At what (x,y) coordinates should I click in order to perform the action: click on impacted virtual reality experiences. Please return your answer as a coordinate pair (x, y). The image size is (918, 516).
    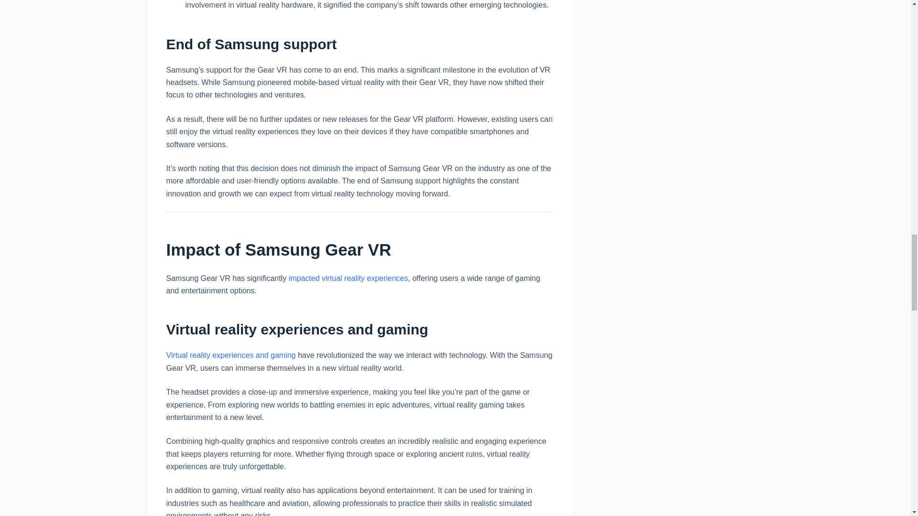
    Looking at the image, I should click on (349, 278).